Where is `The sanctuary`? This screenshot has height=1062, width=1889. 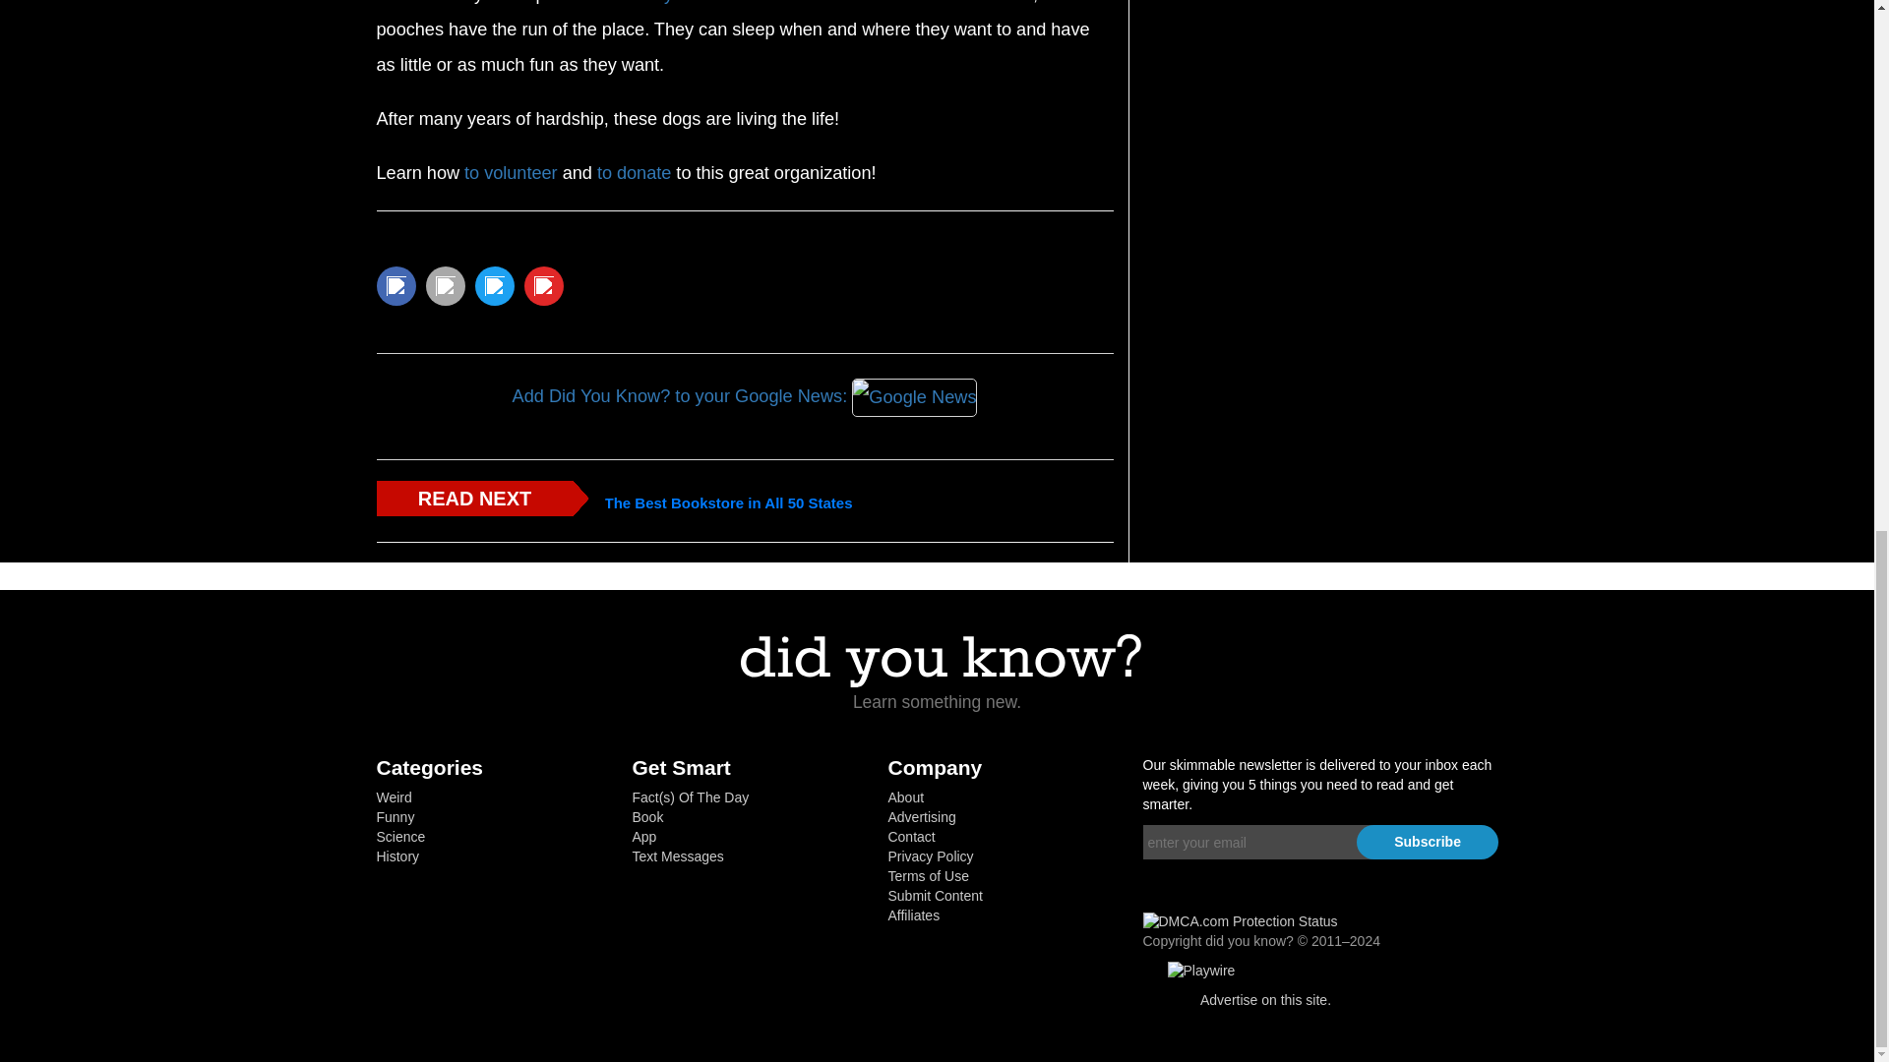
The sanctuary is located at coordinates (616, 2).